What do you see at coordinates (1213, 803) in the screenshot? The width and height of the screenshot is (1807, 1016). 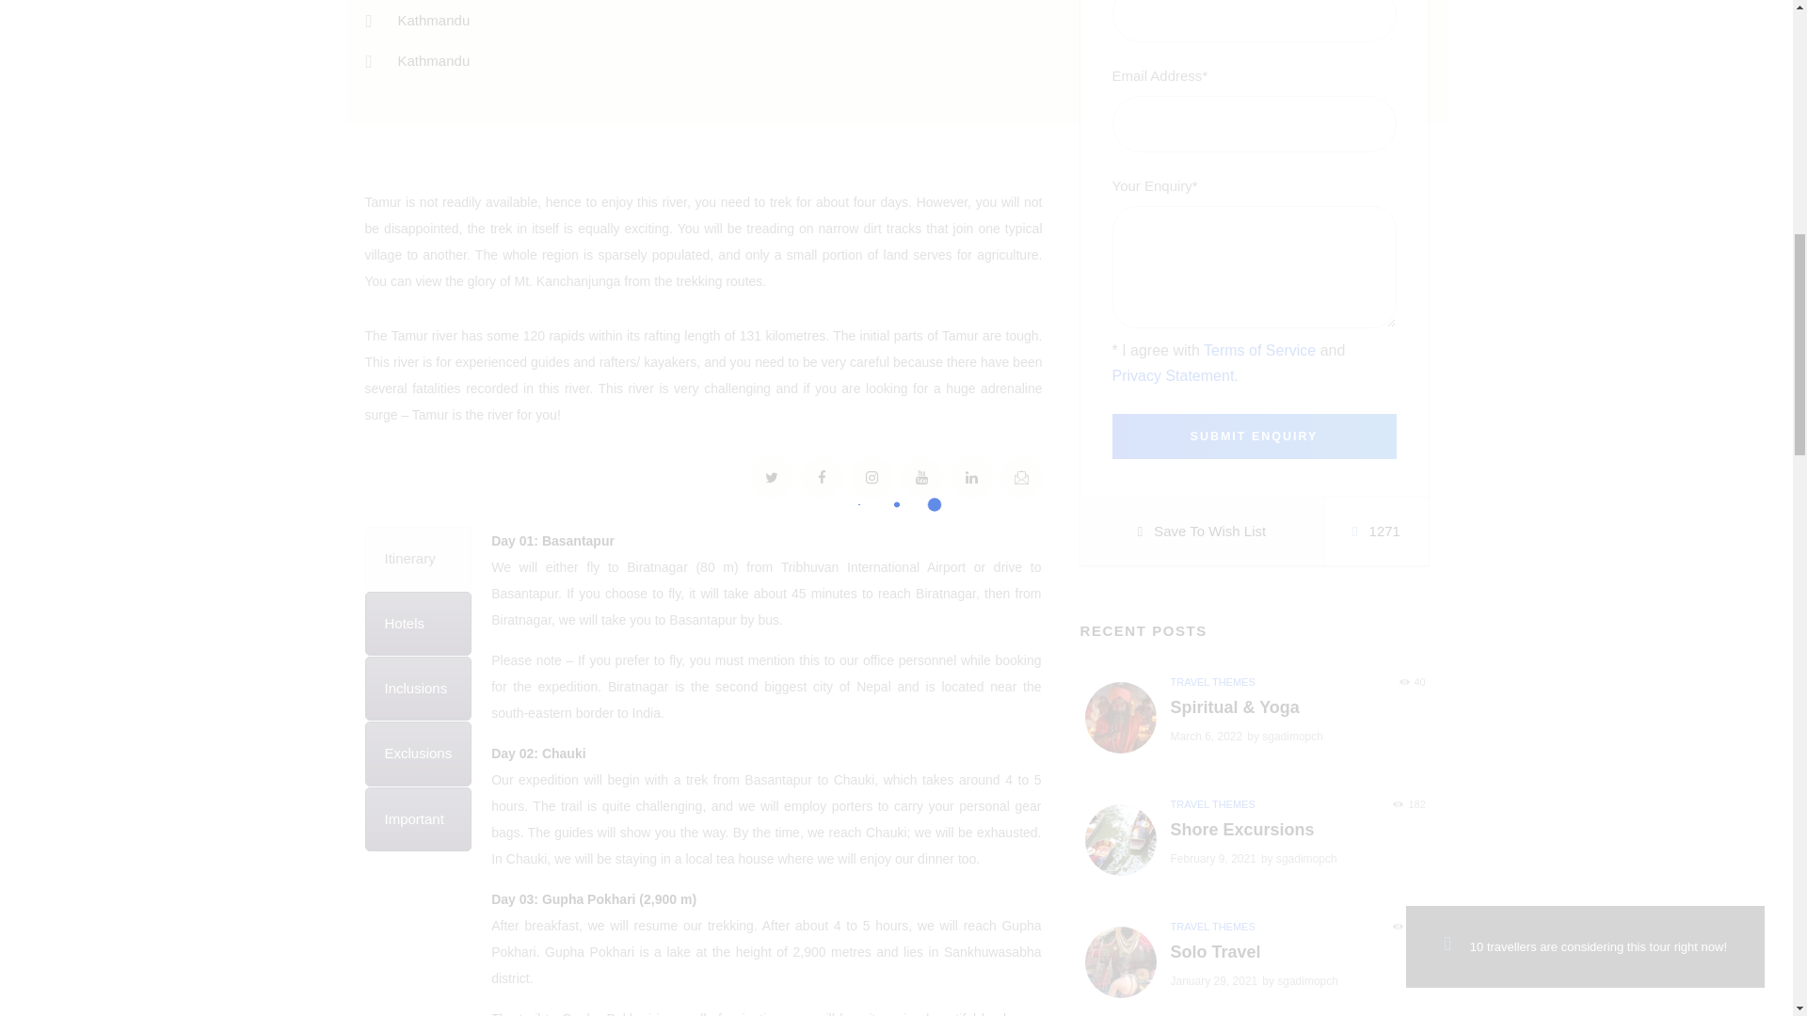 I see `View all posts in Travel Themes` at bounding box center [1213, 803].